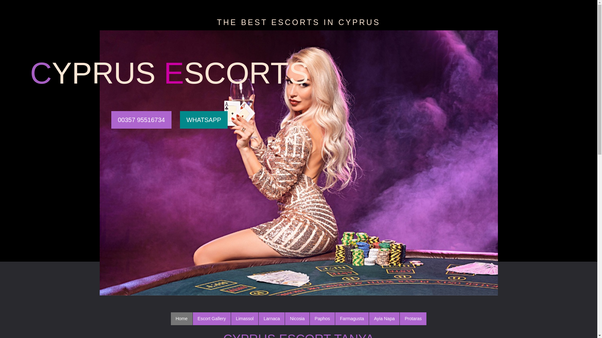 This screenshot has width=602, height=338. I want to click on Protaras, so click(413, 319).